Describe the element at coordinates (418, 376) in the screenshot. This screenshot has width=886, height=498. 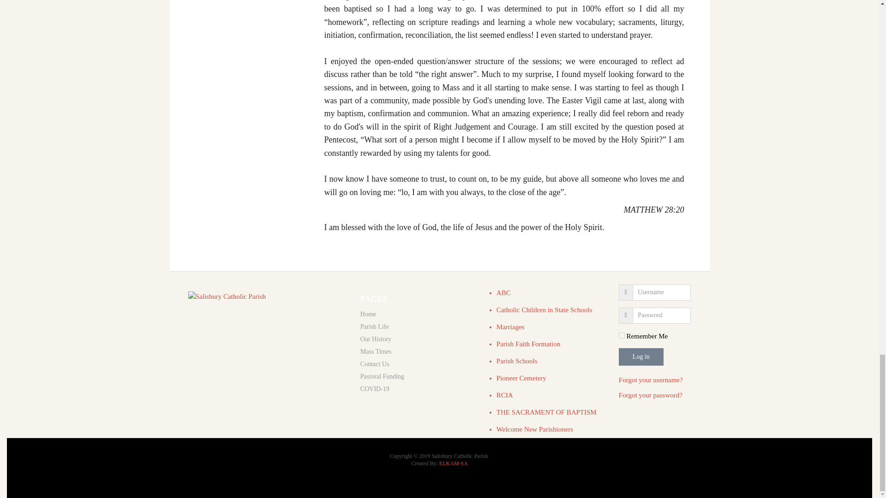
I see `Pastoral Funding` at that location.